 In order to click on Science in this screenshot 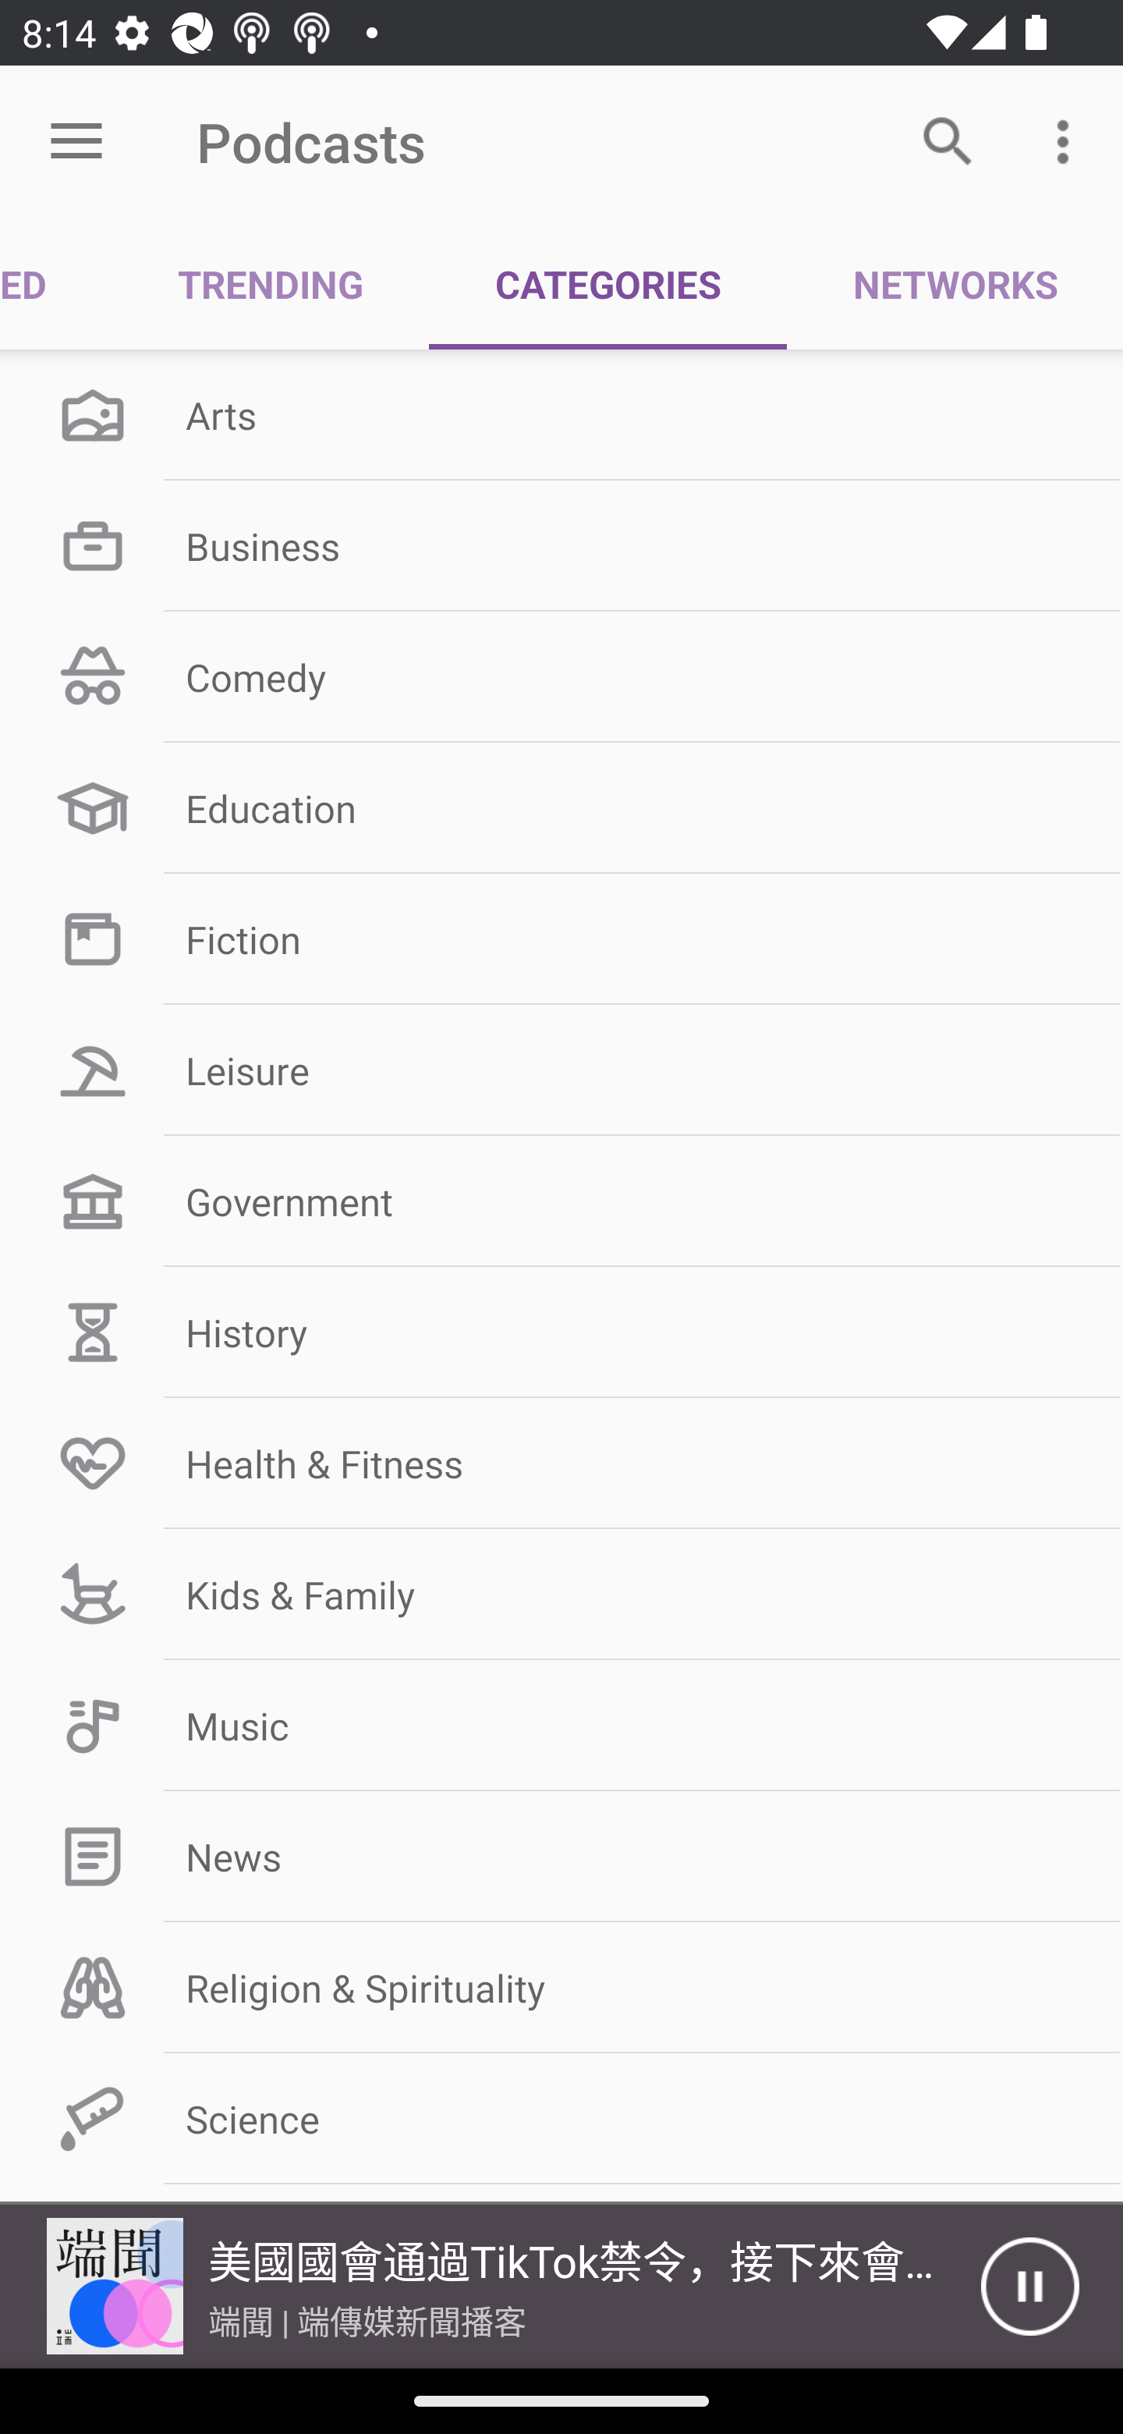, I will do `click(561, 2119)`.